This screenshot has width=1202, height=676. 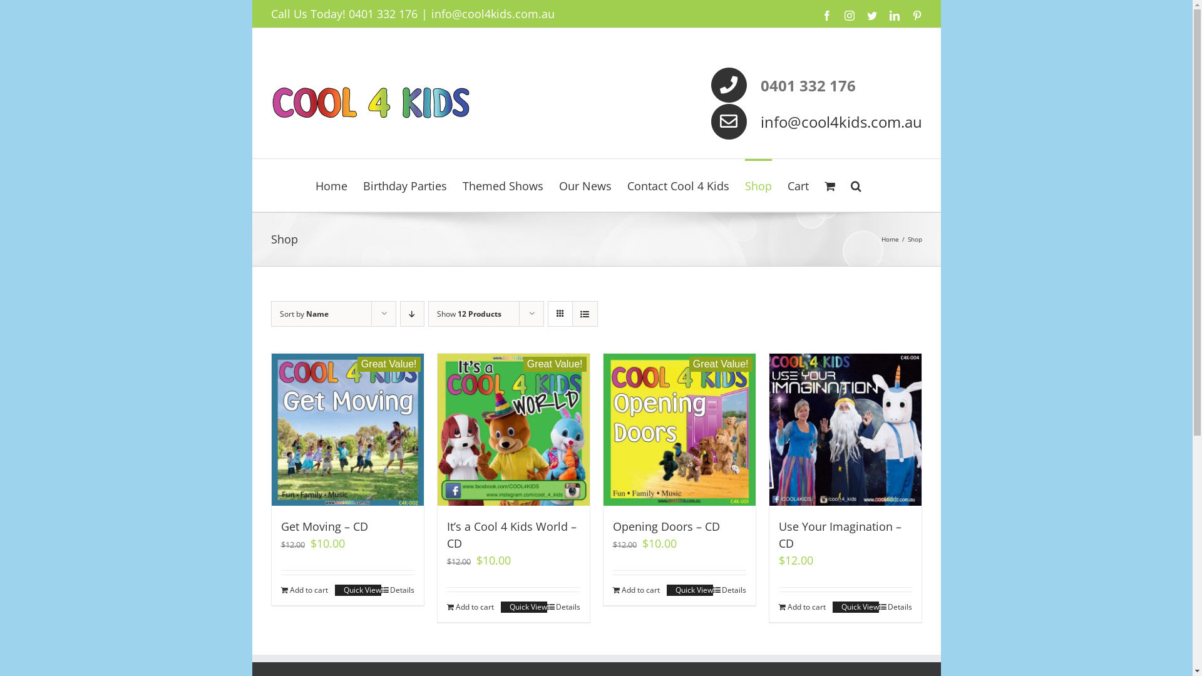 I want to click on Themed Shows, so click(x=503, y=185).